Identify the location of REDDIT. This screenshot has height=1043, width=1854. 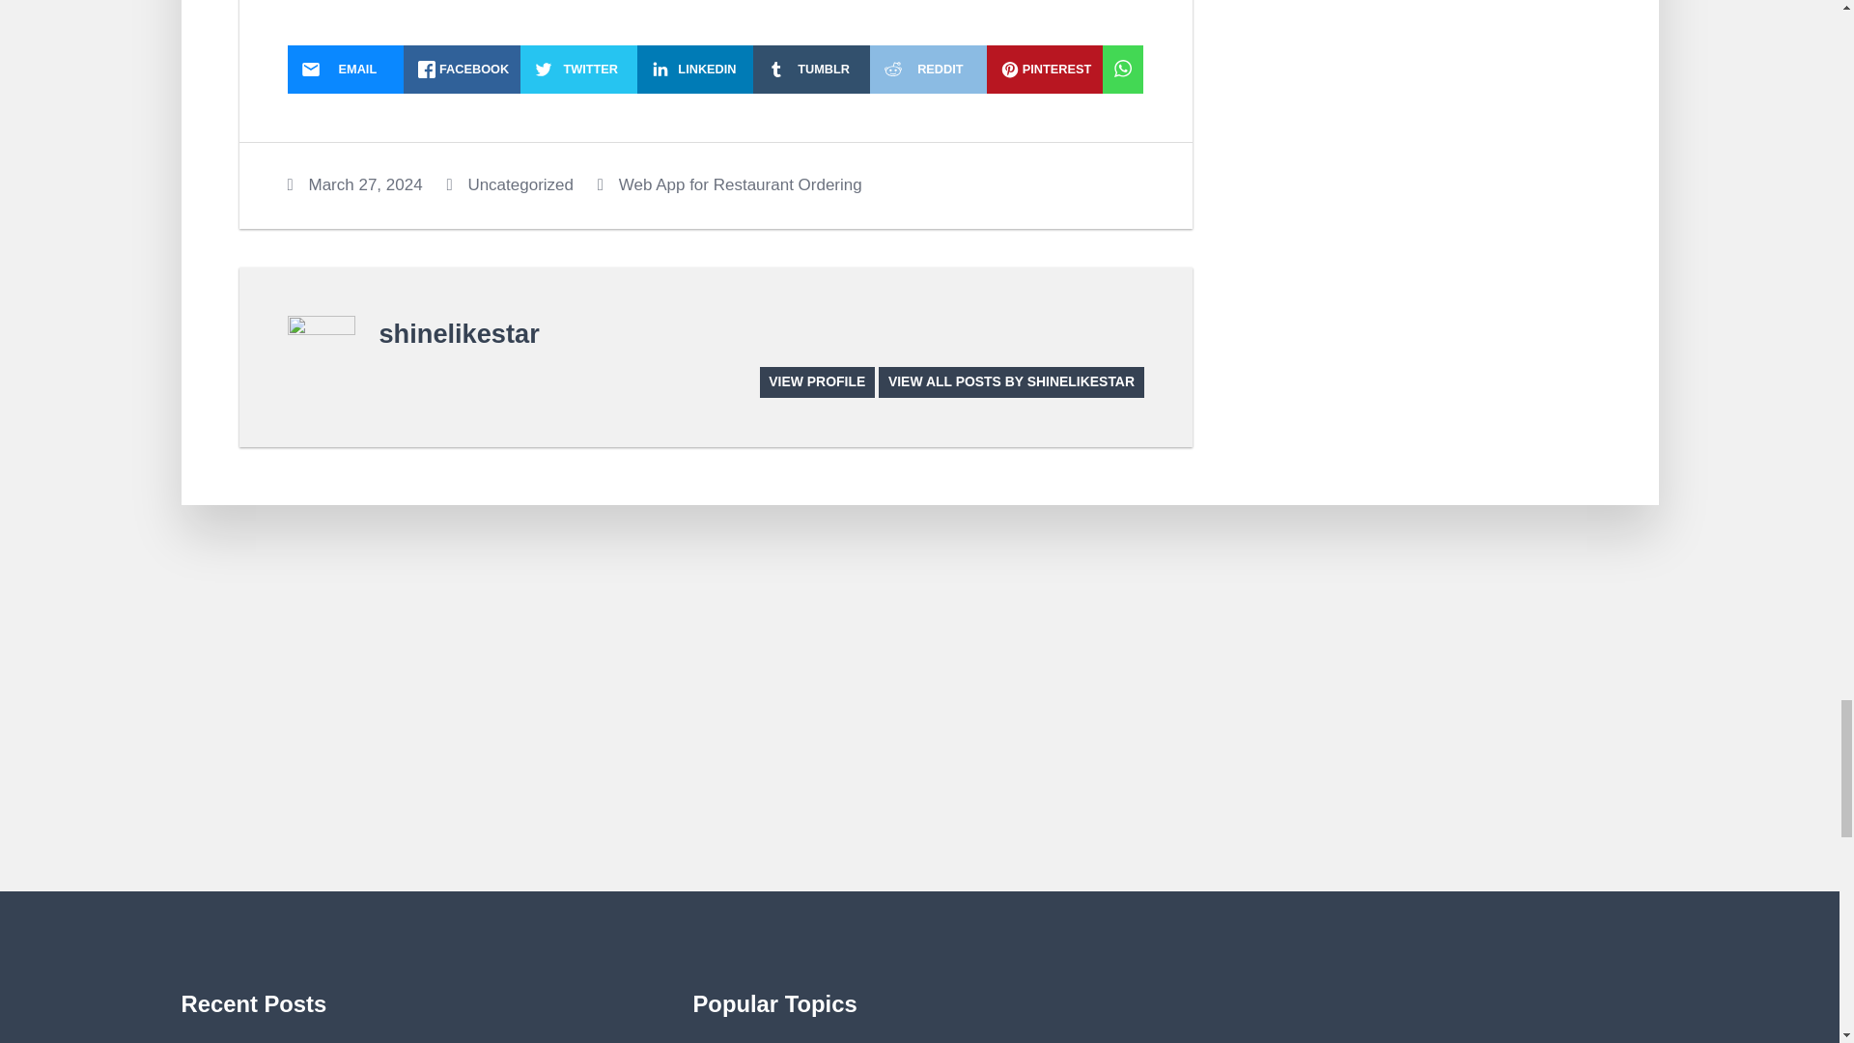
(927, 70).